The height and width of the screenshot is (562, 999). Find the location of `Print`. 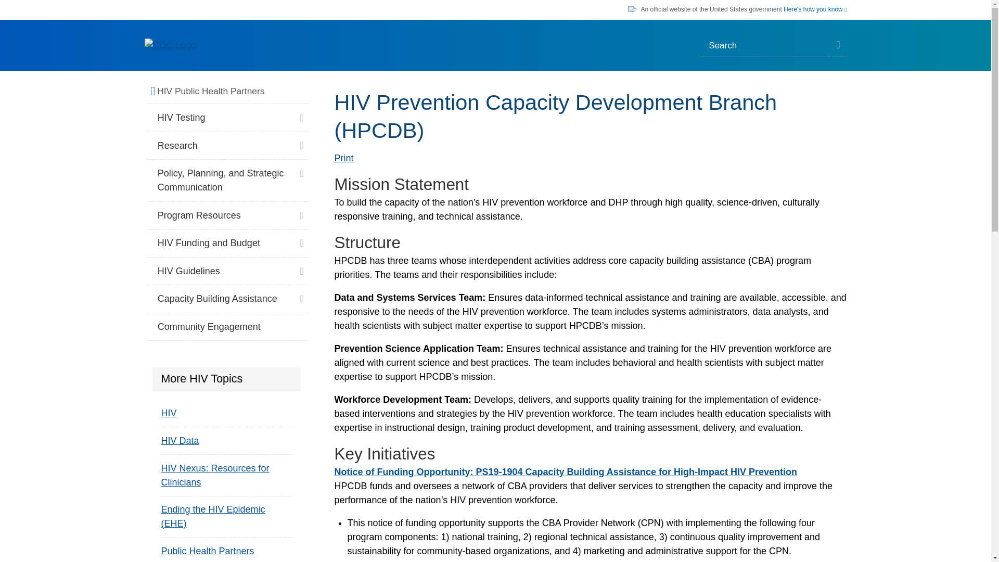

Print is located at coordinates (343, 158).